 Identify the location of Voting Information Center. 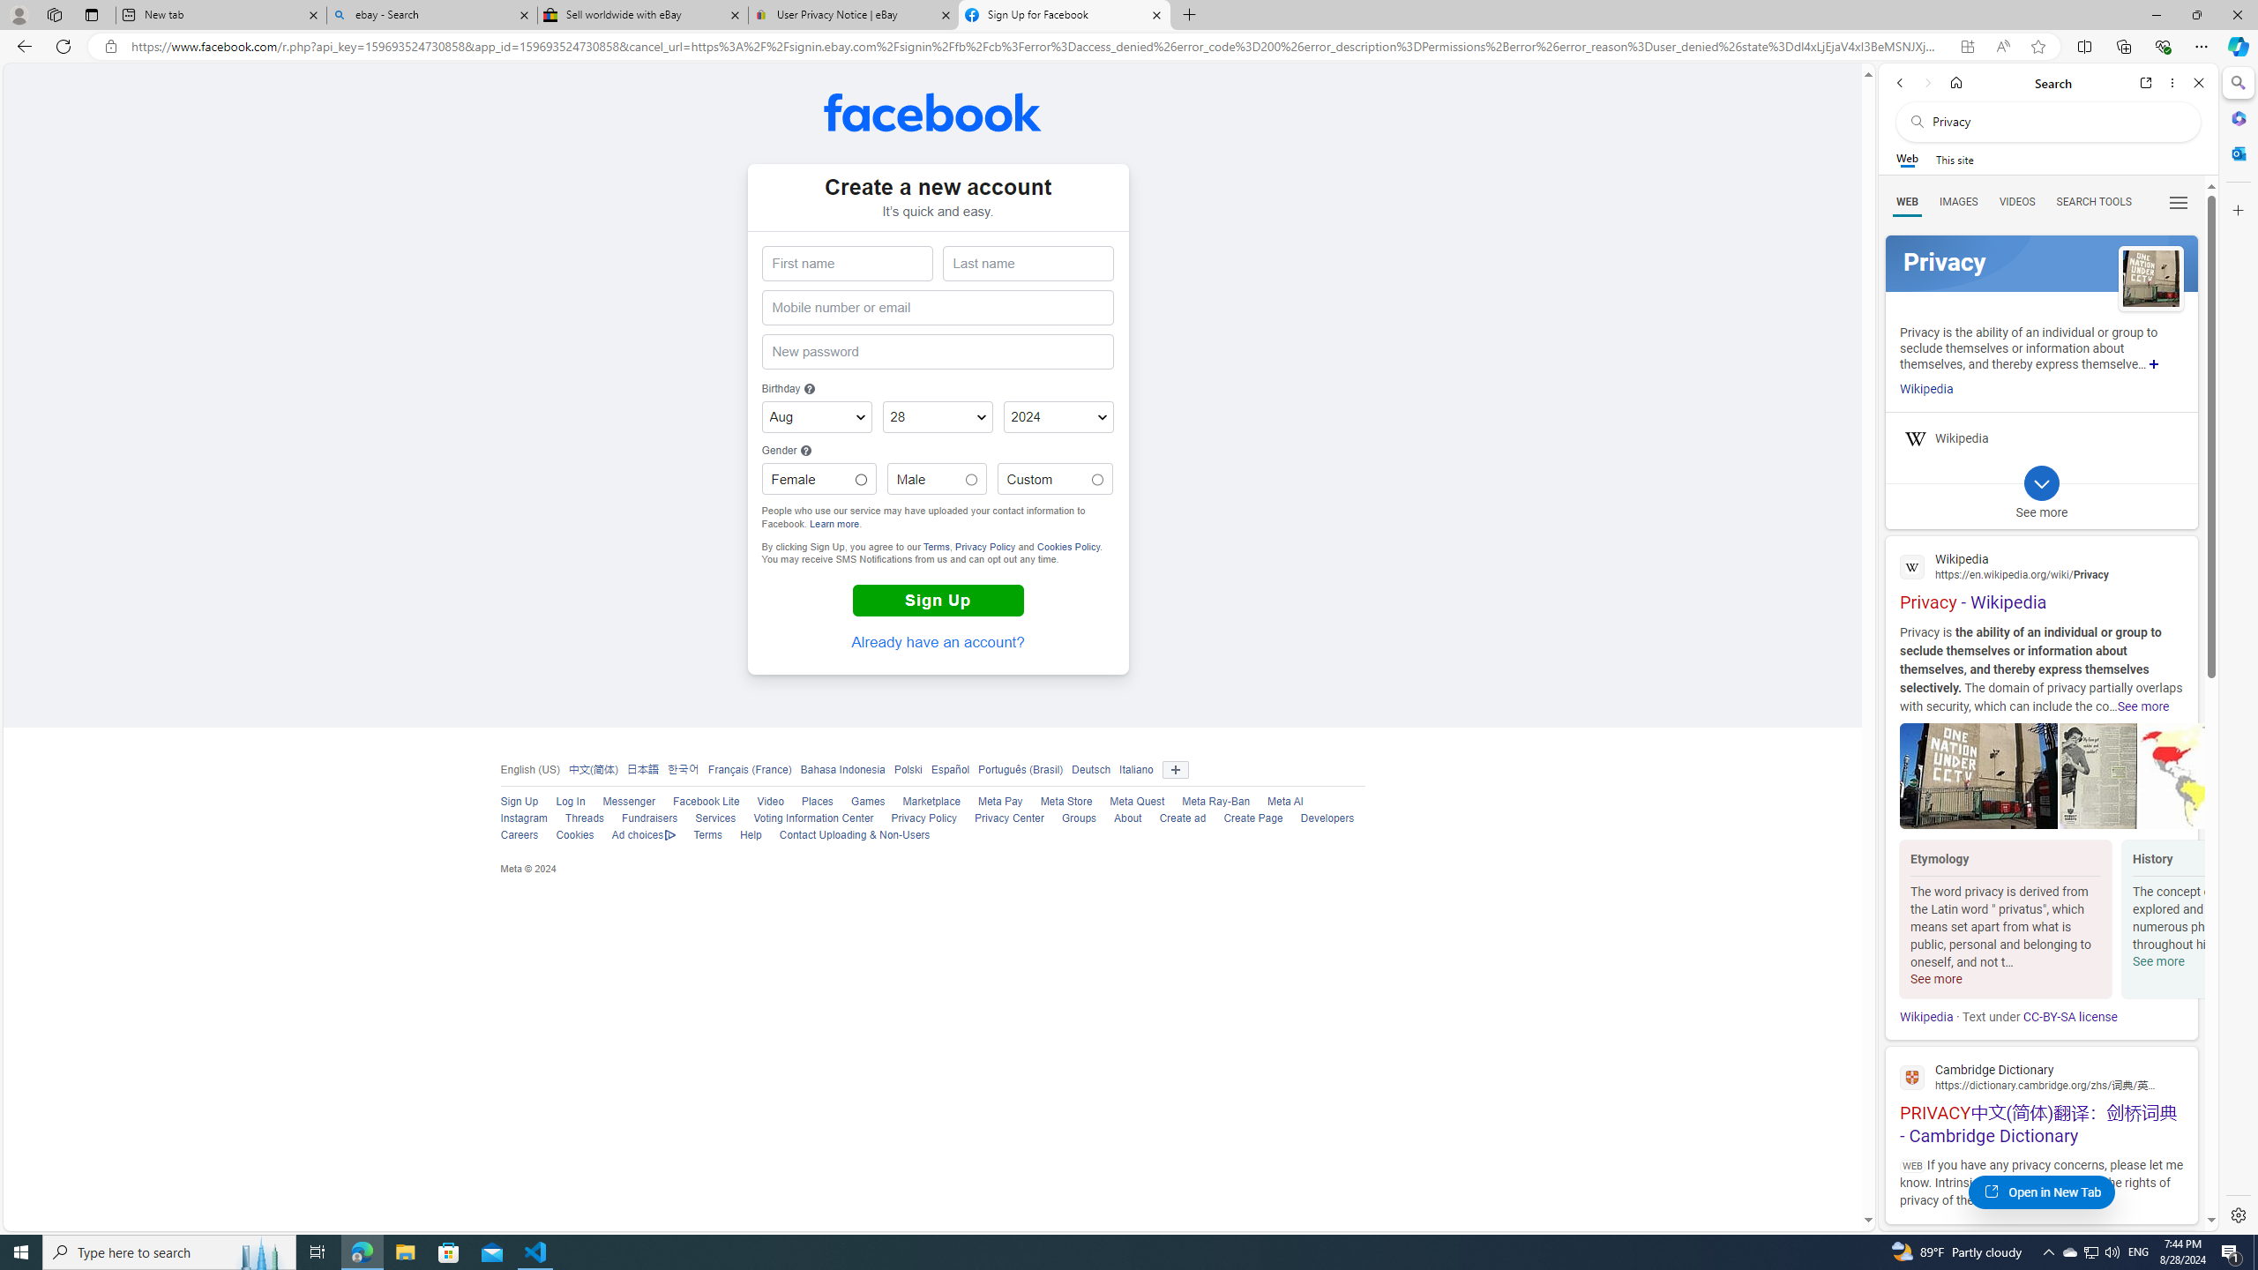
(804, 818).